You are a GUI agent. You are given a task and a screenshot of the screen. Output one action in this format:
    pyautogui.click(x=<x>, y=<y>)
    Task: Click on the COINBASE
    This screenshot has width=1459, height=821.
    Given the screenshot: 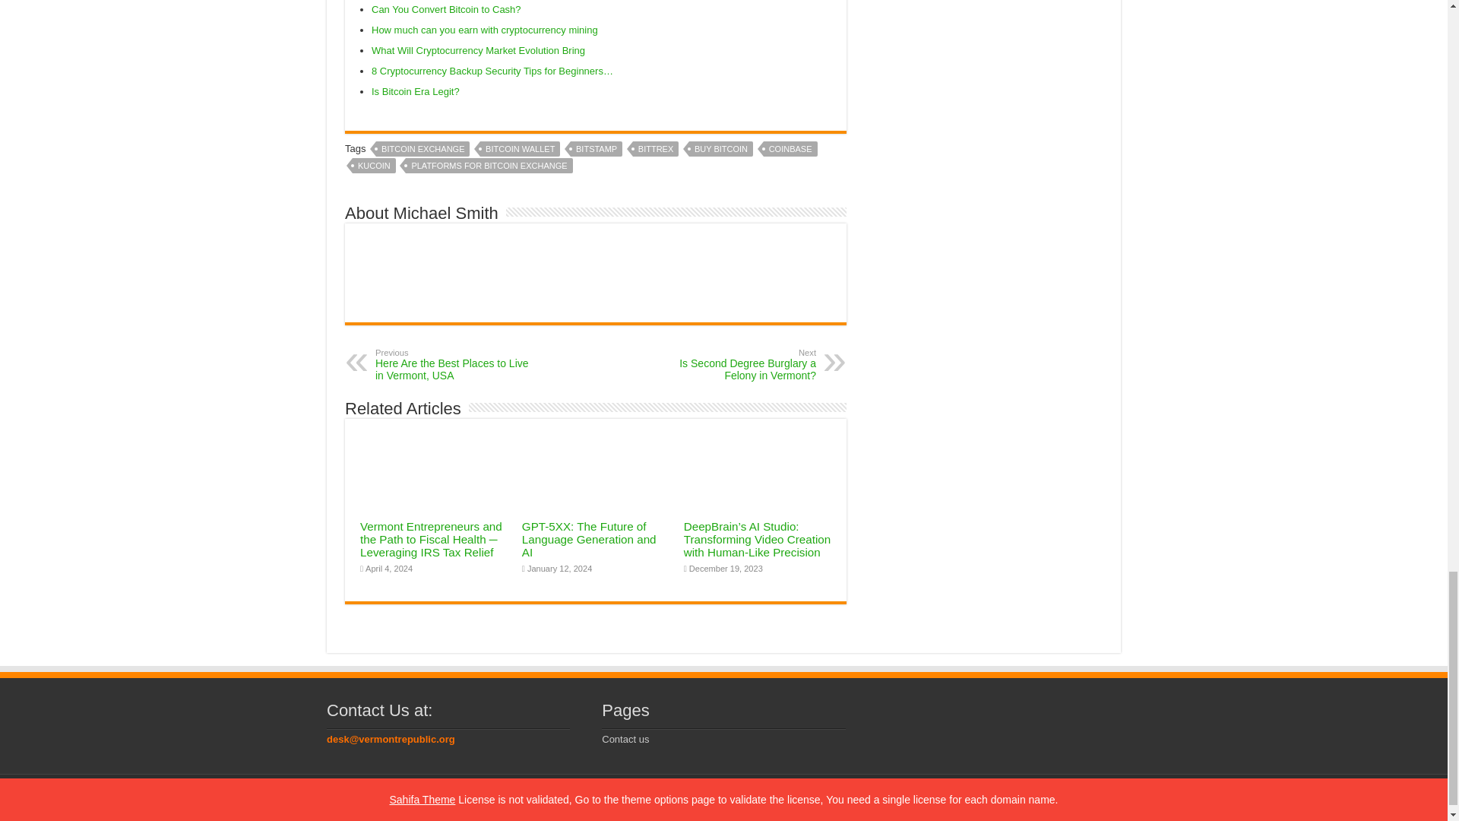 What is the action you would take?
    pyautogui.click(x=790, y=149)
    